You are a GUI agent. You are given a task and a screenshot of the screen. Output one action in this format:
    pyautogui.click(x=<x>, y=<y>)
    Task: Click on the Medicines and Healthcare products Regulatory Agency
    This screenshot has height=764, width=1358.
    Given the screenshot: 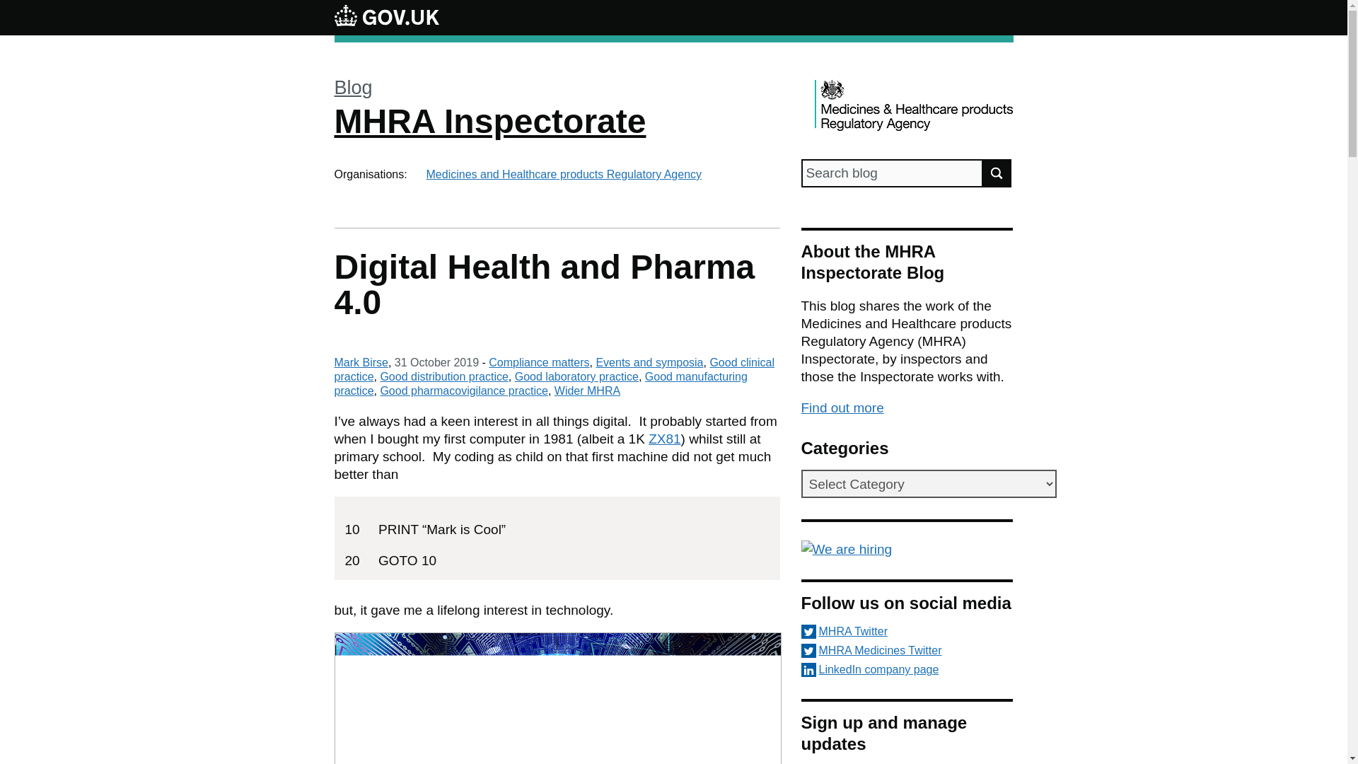 What is the action you would take?
    pyautogui.click(x=564, y=174)
    